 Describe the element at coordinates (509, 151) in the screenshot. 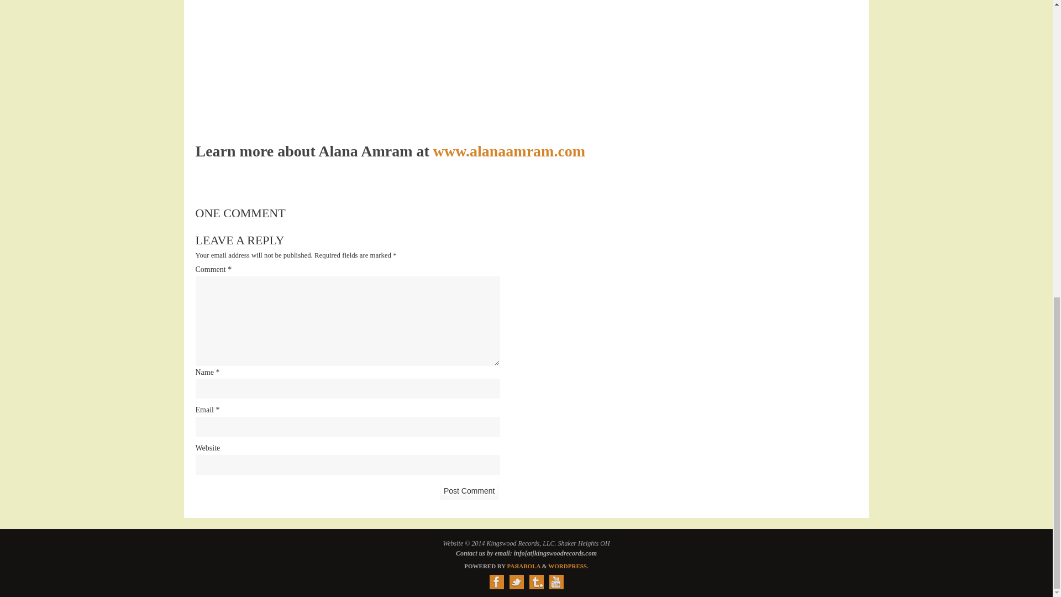

I see `www.alanaamram.com` at that location.